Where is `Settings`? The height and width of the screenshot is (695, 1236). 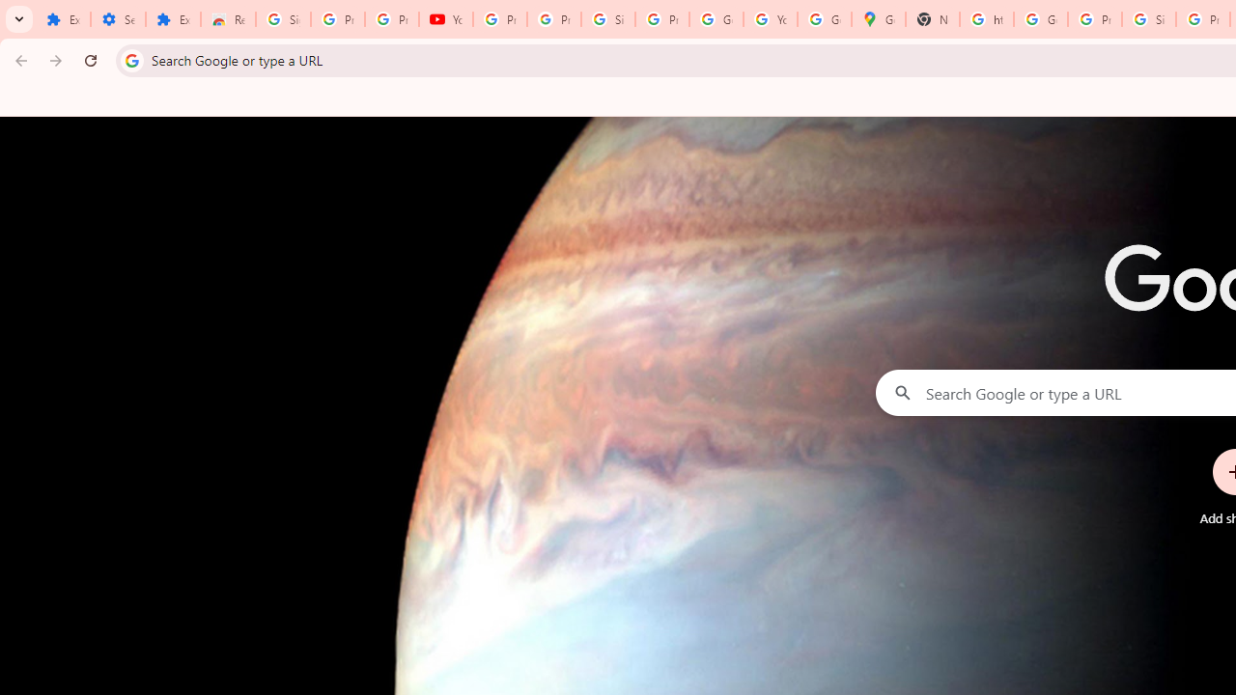
Settings is located at coordinates (118, 19).